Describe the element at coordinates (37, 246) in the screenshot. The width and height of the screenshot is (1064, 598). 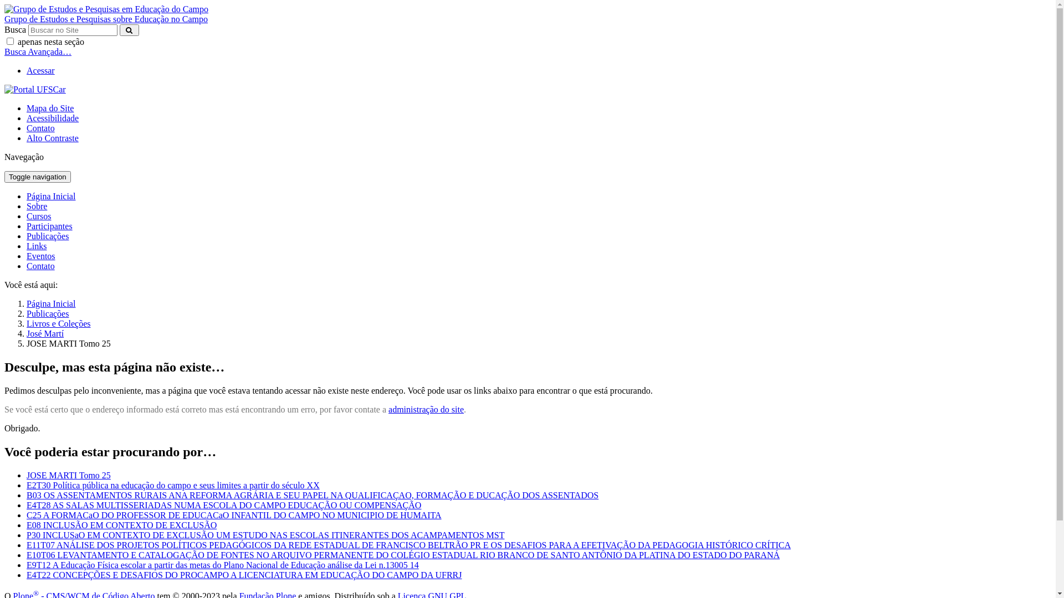
I see `Links` at that location.